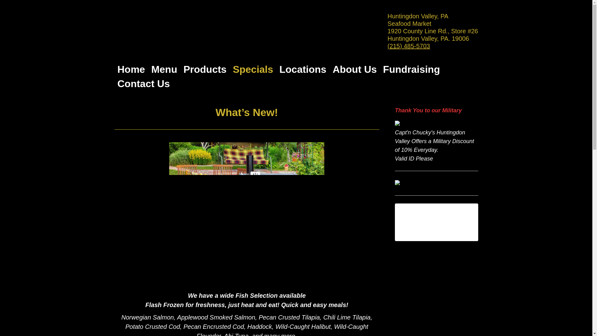 The height and width of the screenshot is (336, 597). I want to click on Menu, so click(164, 69).